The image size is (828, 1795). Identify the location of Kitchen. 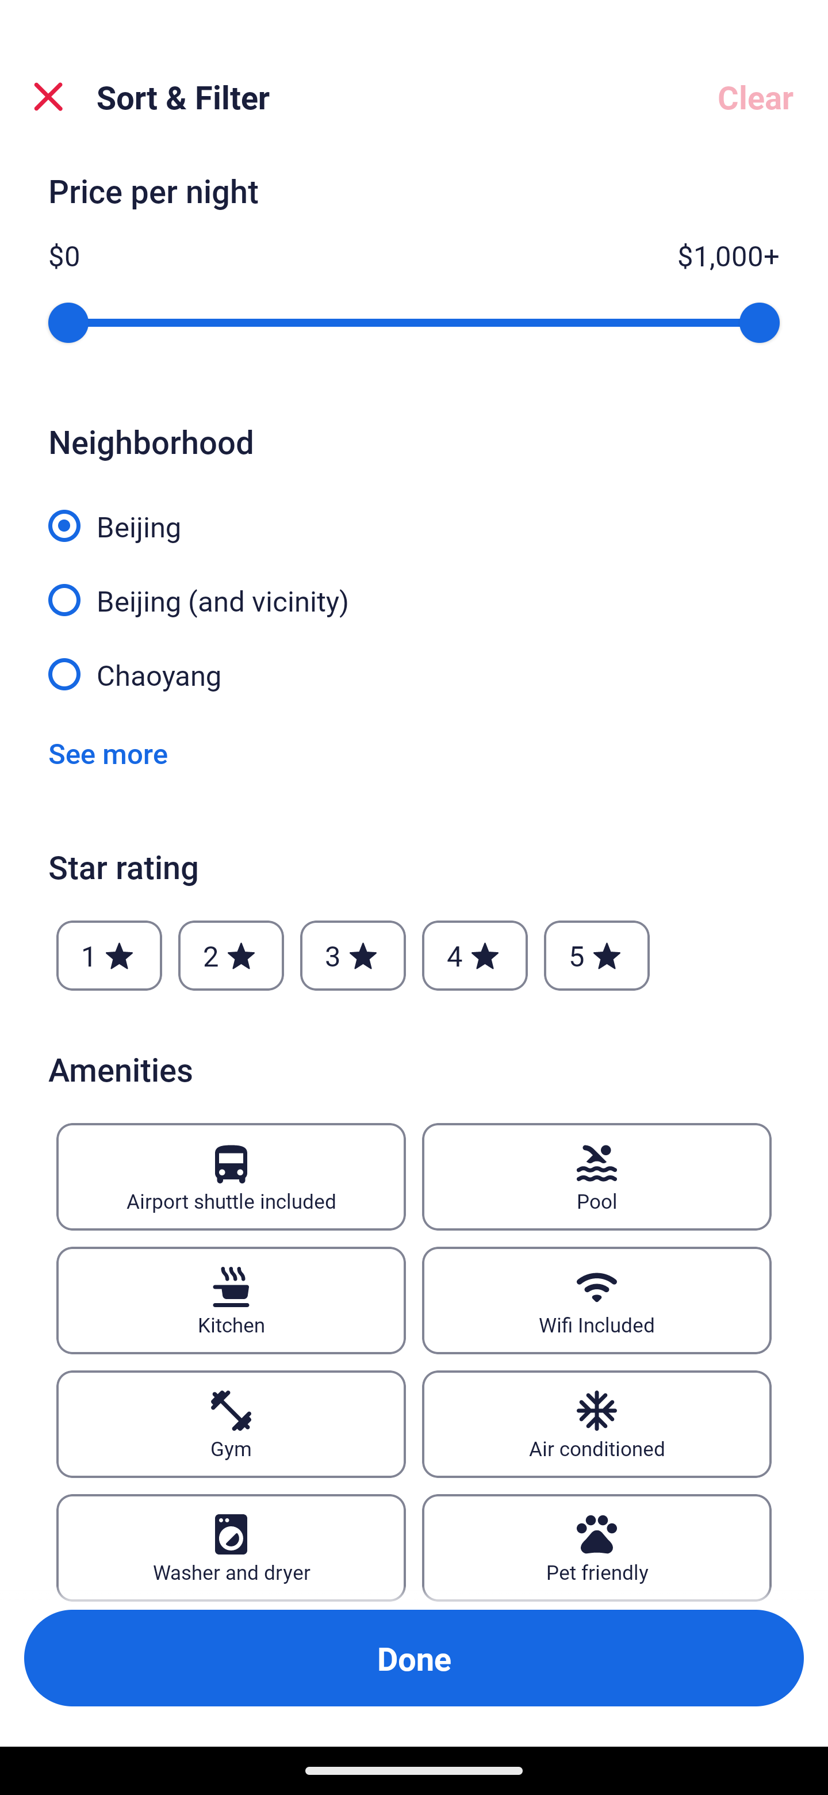
(231, 1300).